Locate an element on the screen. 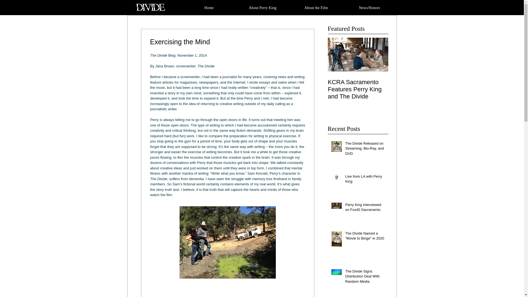 This screenshot has height=297, width=528. Enjoying the Ride is located at coordinates (479, 82).